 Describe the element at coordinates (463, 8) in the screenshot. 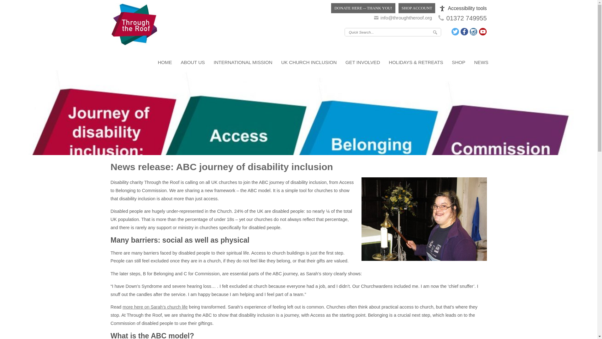

I see `Choose your viewing style` at that location.